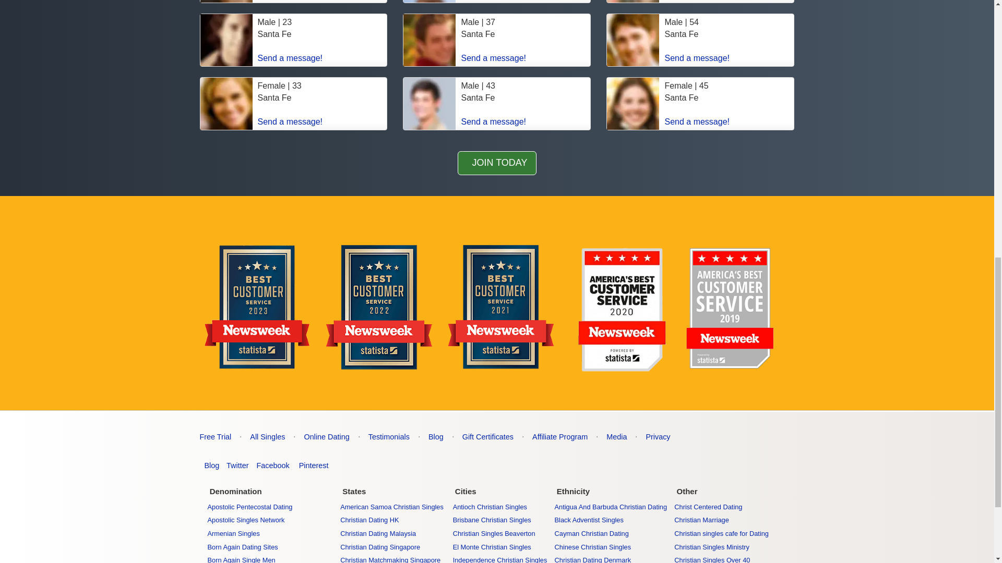 The image size is (1002, 563). What do you see at coordinates (209, 465) in the screenshot?
I see `Blog` at bounding box center [209, 465].